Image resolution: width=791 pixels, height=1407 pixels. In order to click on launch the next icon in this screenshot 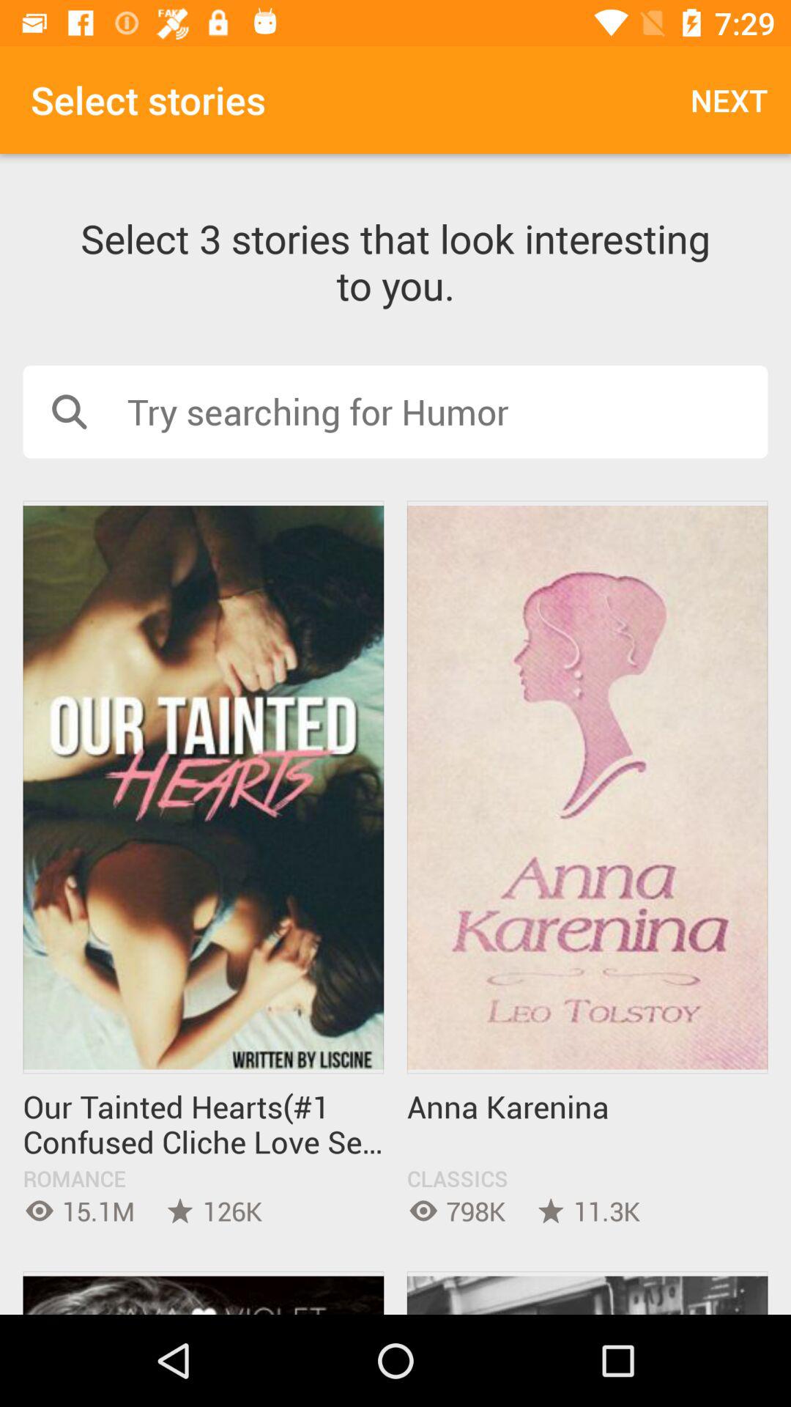, I will do `click(729, 100)`.